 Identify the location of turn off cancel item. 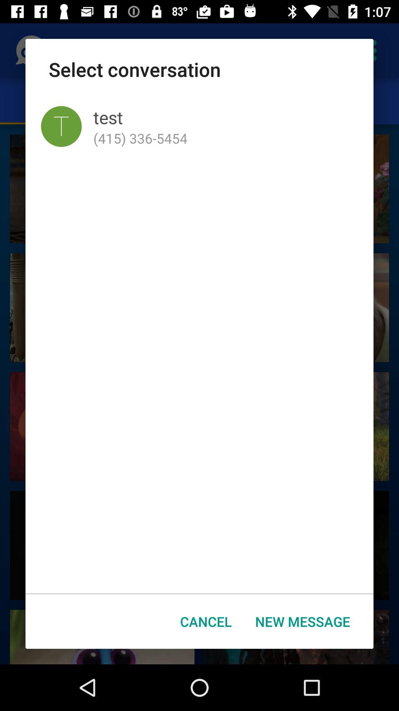
(206, 621).